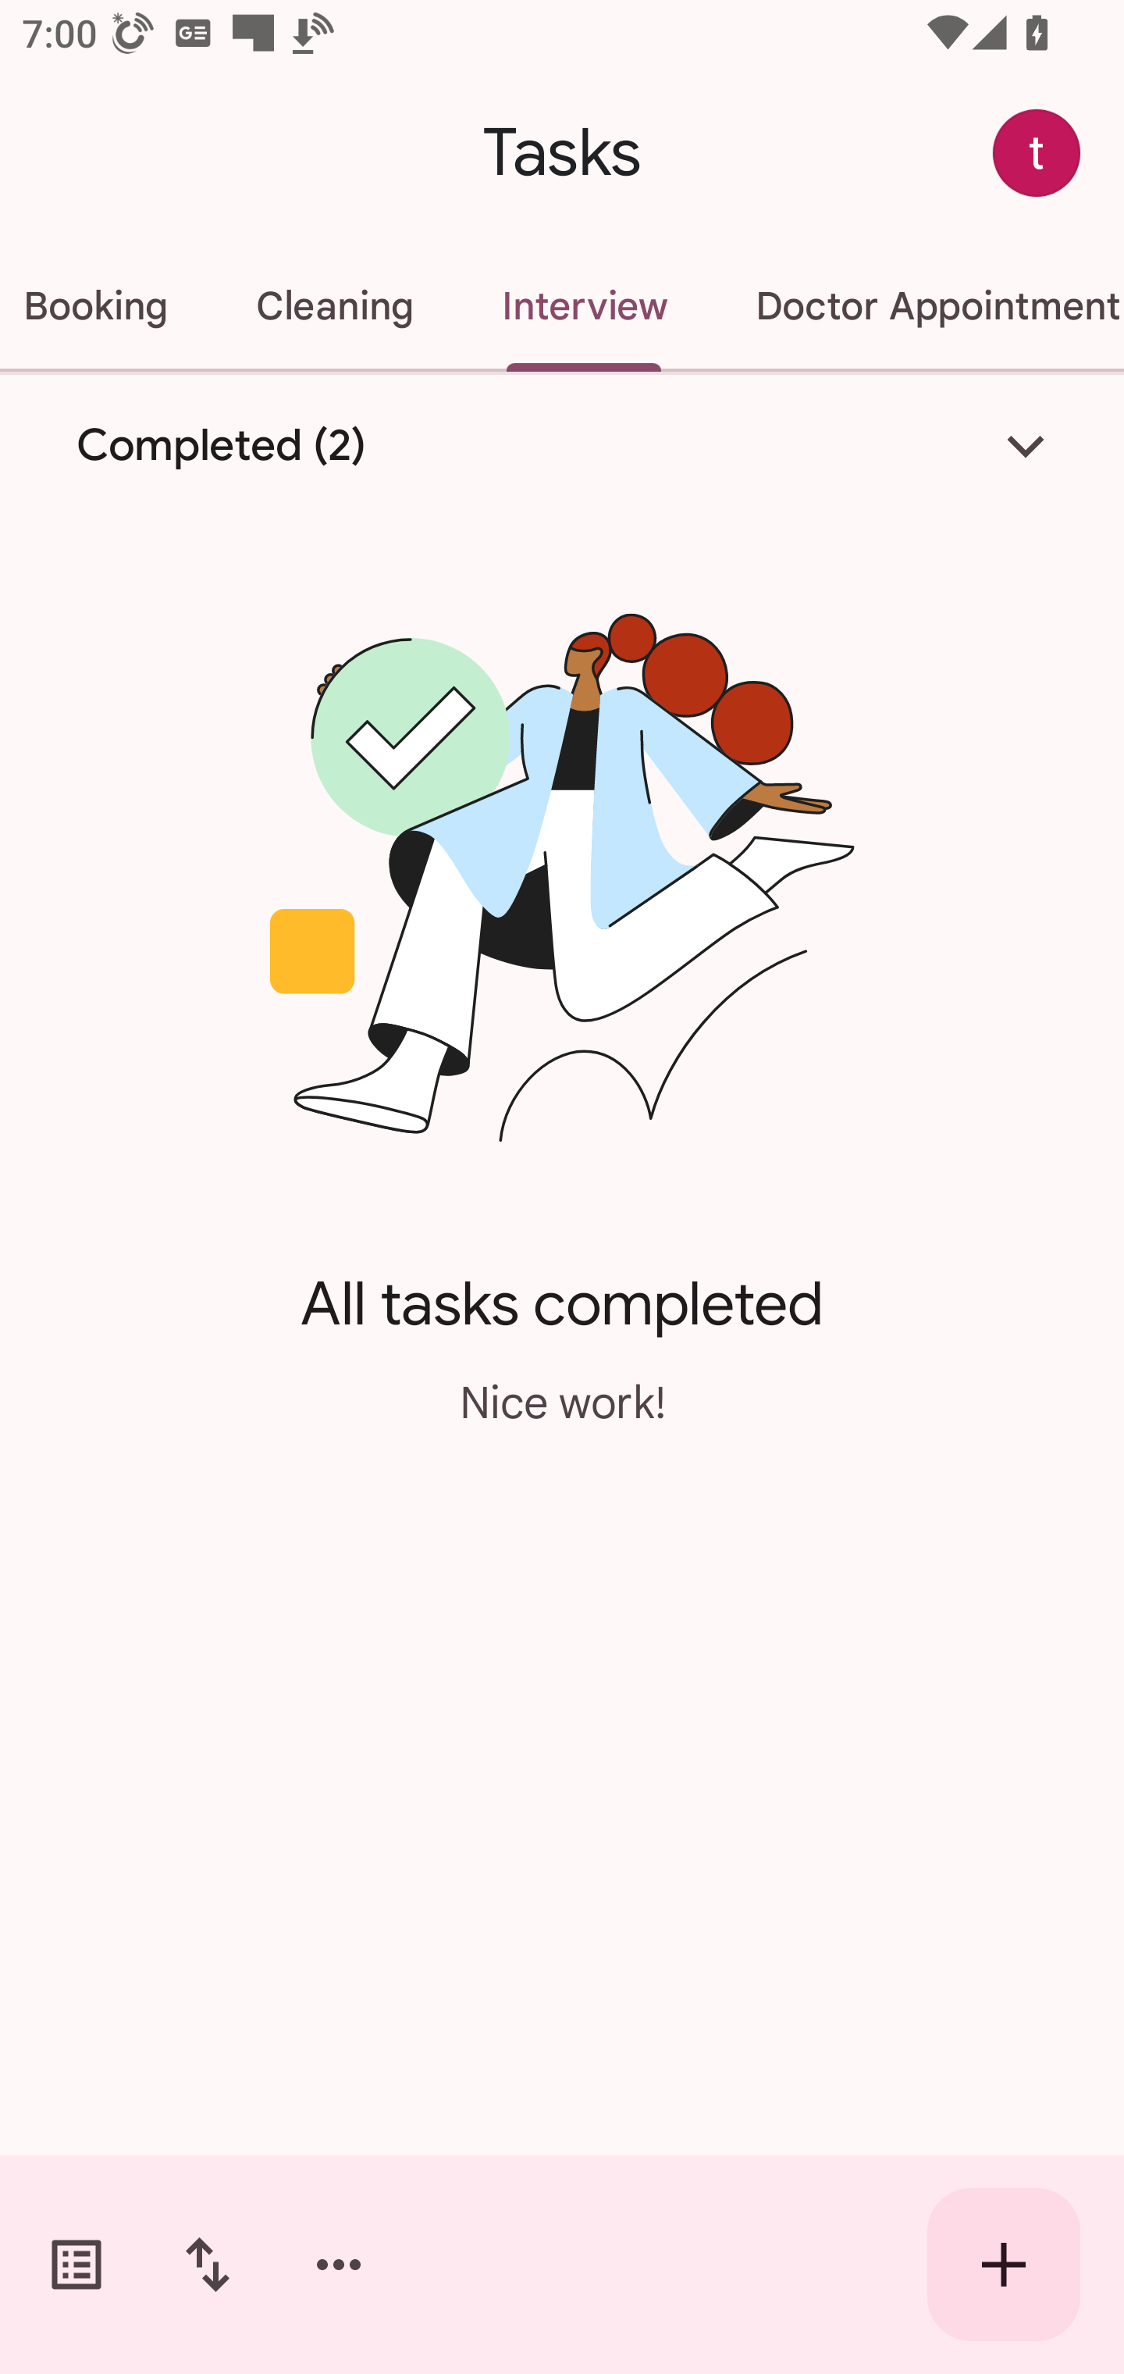  Describe the element at coordinates (105, 306) in the screenshot. I see `Hotel Booking` at that location.